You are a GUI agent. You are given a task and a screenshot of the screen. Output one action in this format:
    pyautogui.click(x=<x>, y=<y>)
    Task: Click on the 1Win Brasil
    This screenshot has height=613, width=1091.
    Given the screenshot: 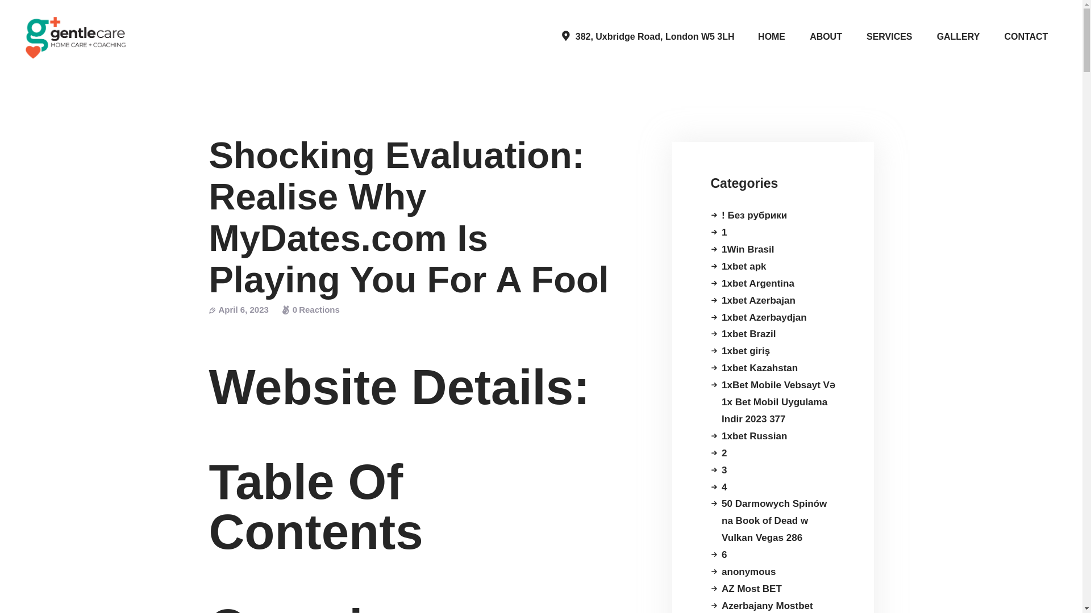 What is the action you would take?
    pyautogui.click(x=747, y=249)
    